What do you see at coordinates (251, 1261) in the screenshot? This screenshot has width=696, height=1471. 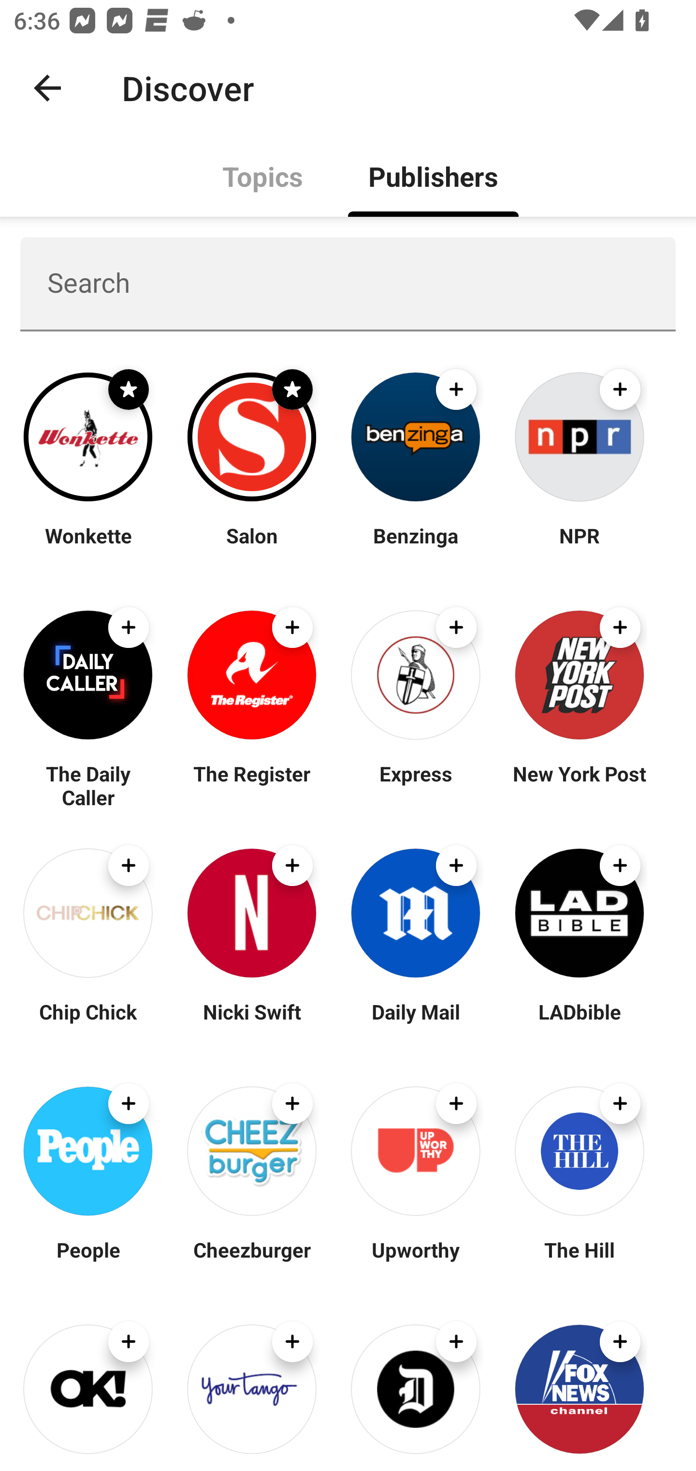 I see `Cheezburger` at bounding box center [251, 1261].